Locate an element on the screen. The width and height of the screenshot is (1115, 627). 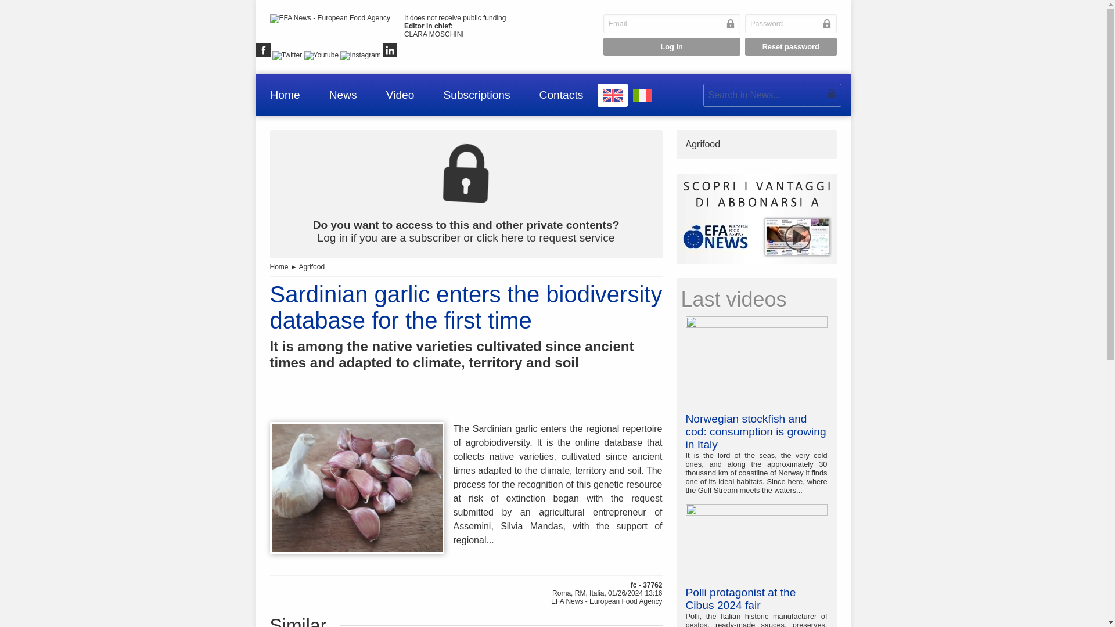
News is located at coordinates (343, 95).